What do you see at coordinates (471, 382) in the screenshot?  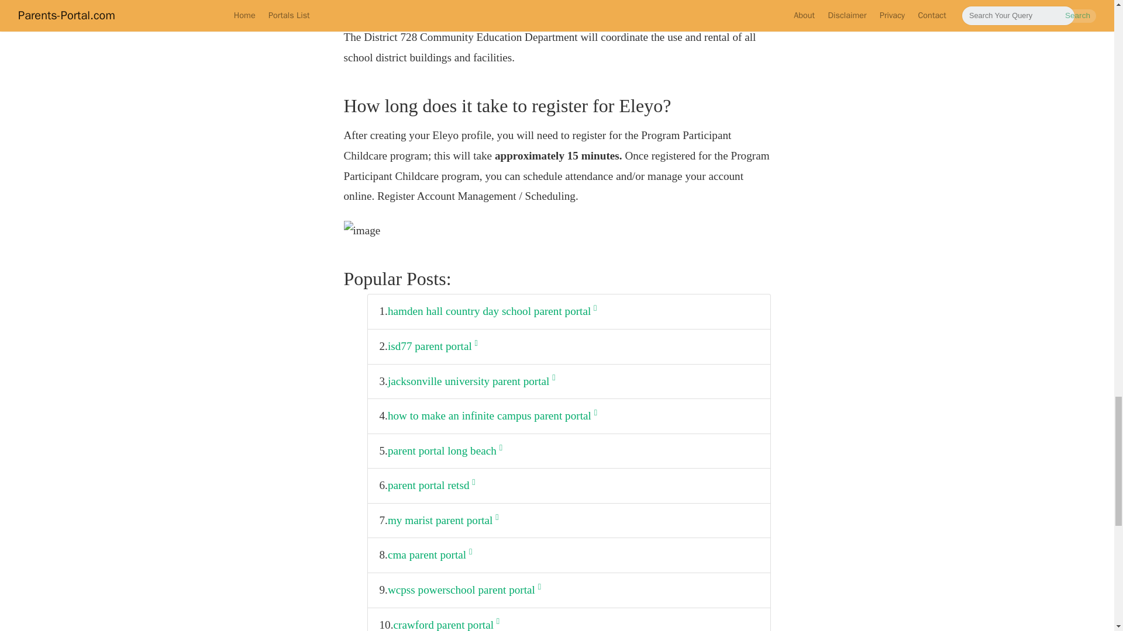 I see `jacksonville university parent portal` at bounding box center [471, 382].